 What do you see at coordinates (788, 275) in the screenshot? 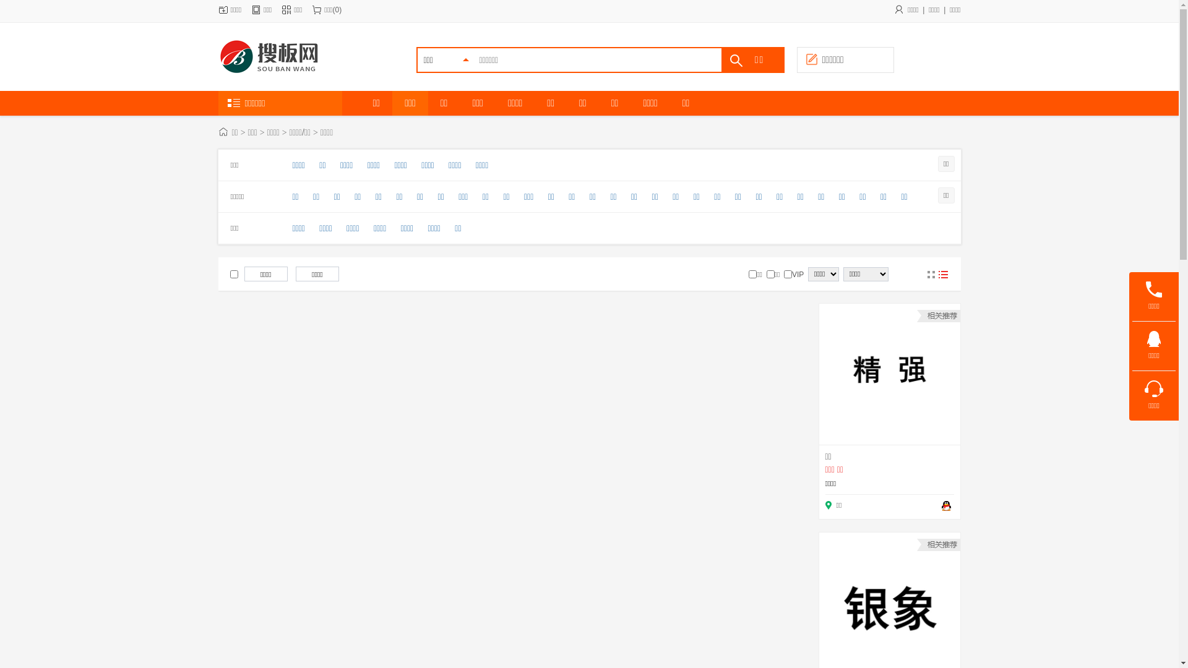
I see `on` at bounding box center [788, 275].